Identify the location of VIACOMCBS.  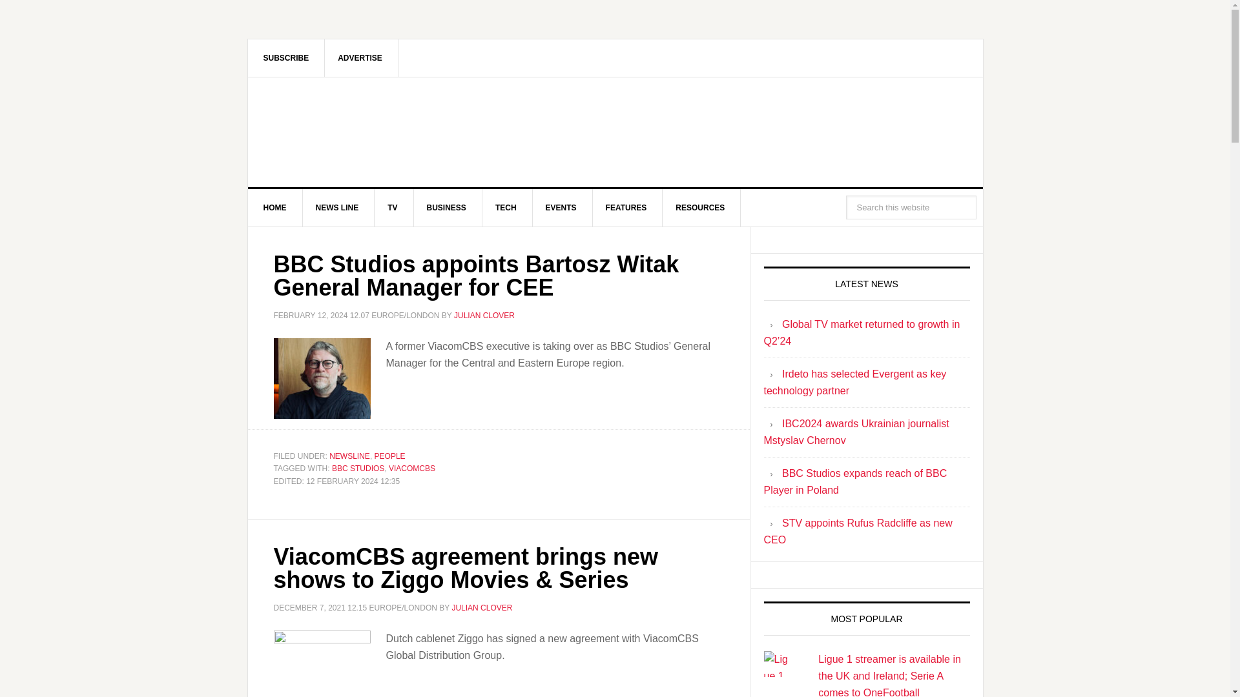
(412, 469).